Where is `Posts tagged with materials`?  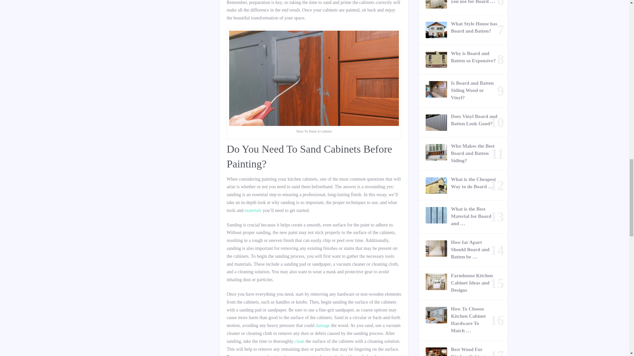
Posts tagged with materials is located at coordinates (253, 210).